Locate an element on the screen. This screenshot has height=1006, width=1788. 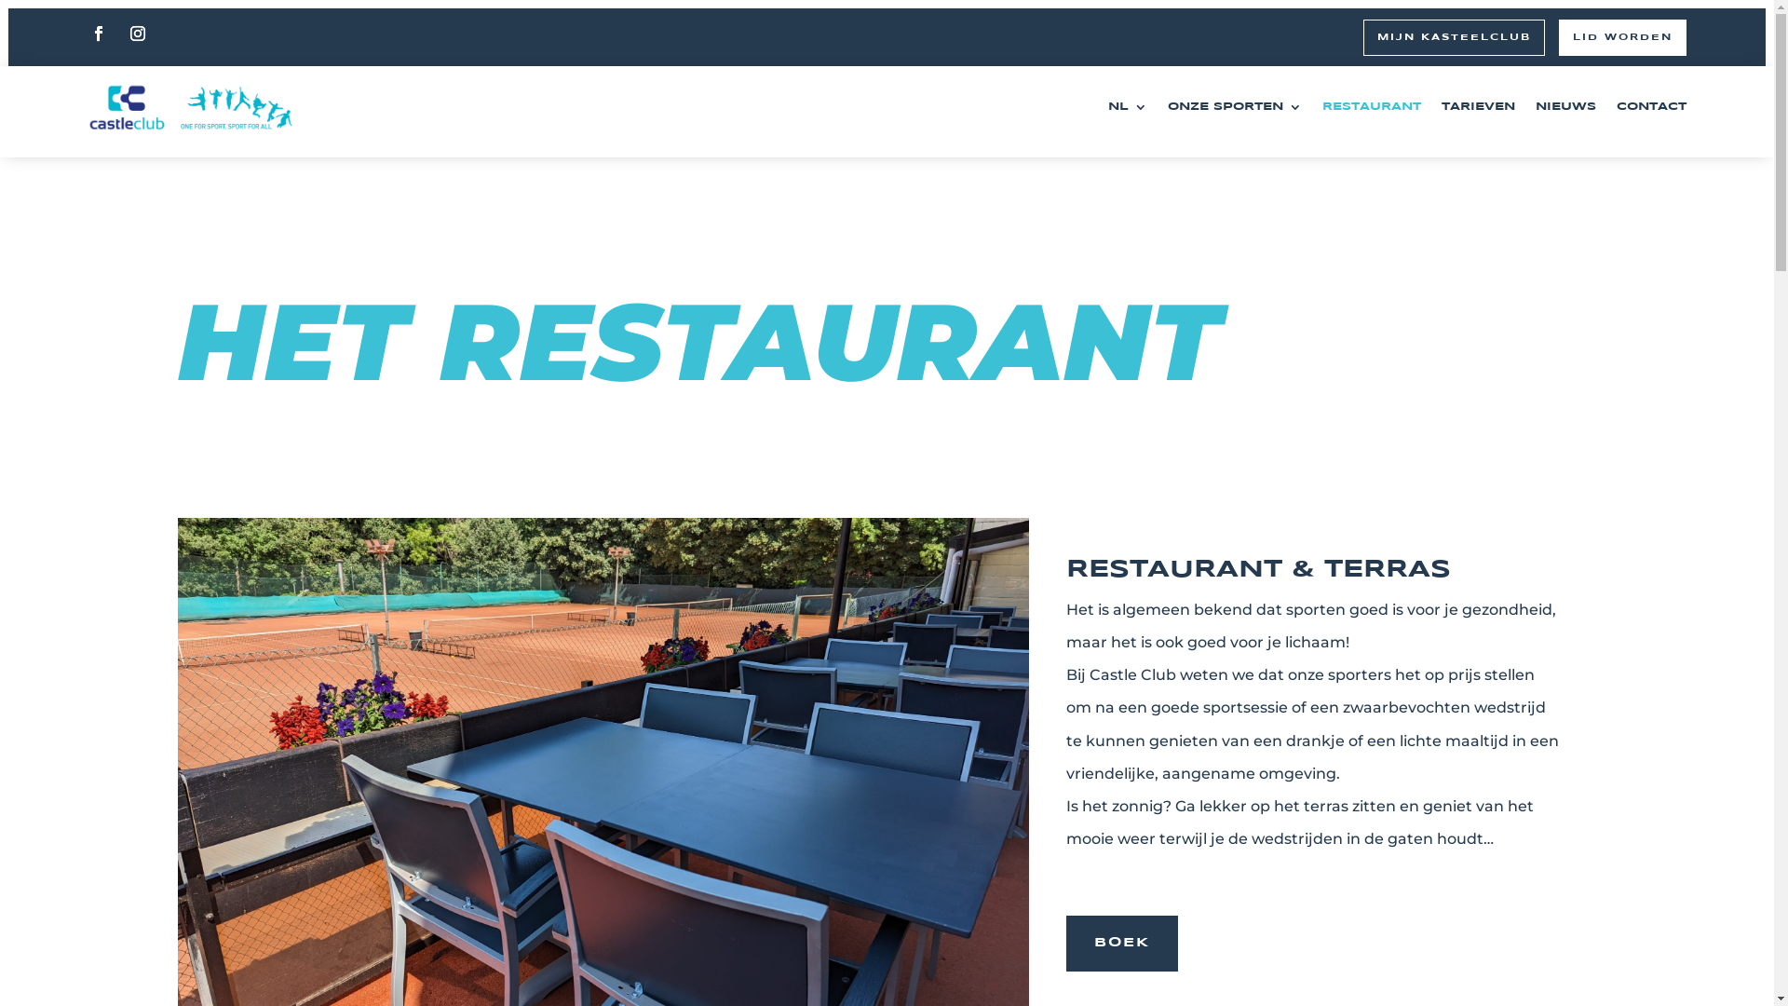
NIEUWS is located at coordinates (1566, 108).